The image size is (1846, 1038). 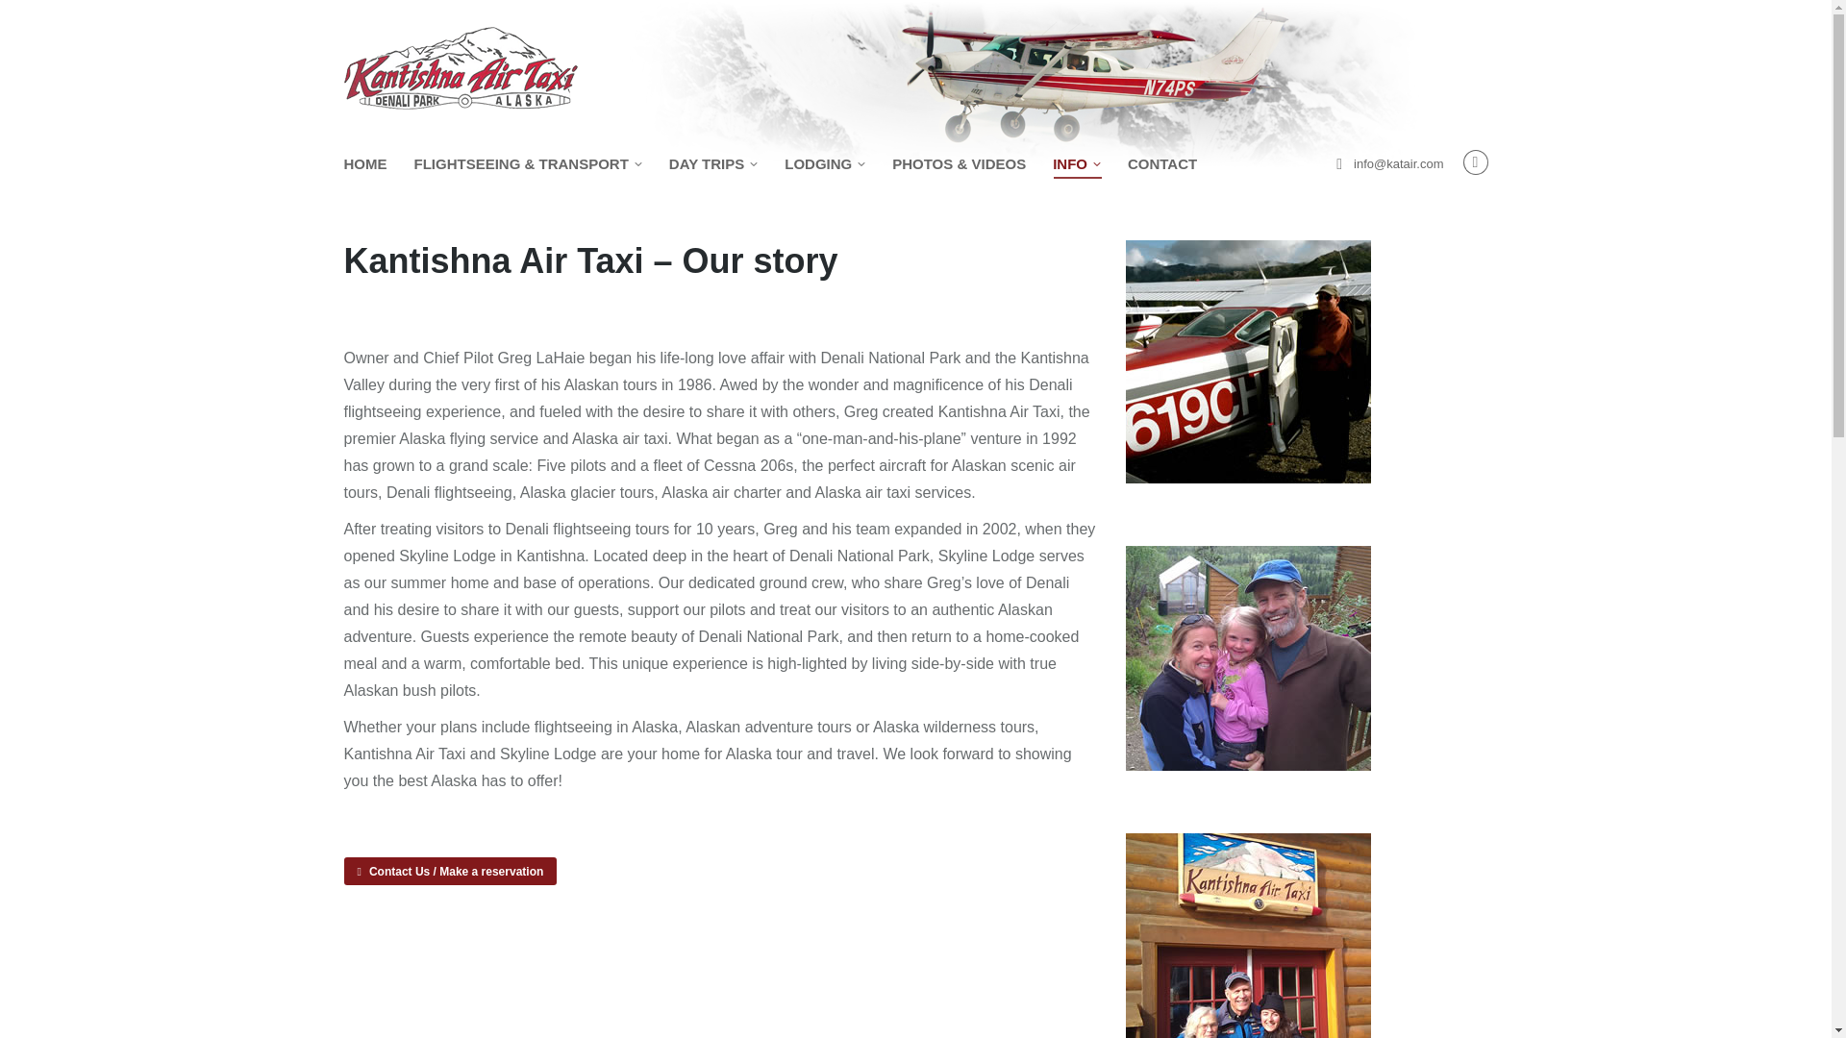 I want to click on HOME, so click(x=365, y=163).